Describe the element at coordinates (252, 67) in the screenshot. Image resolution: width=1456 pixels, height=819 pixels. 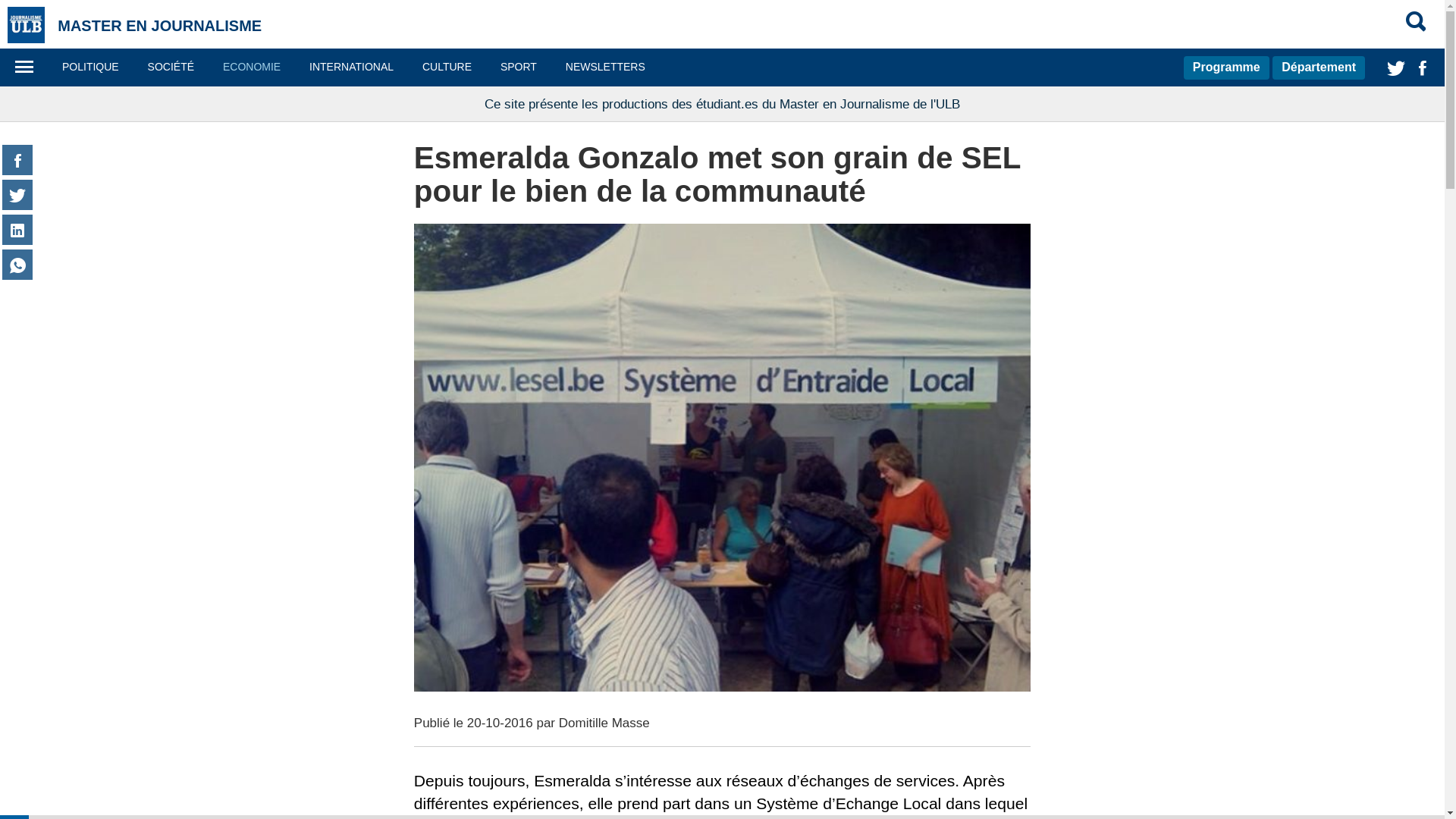
I see `ECONOMIE` at that location.